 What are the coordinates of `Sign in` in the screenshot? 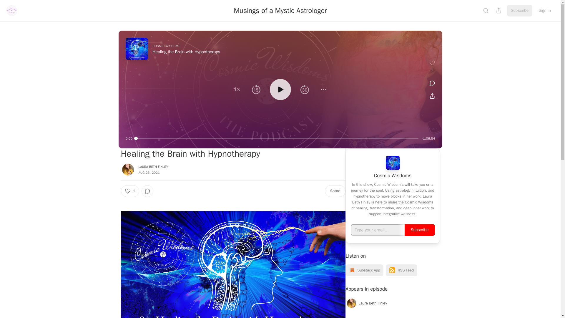 It's located at (544, 11).